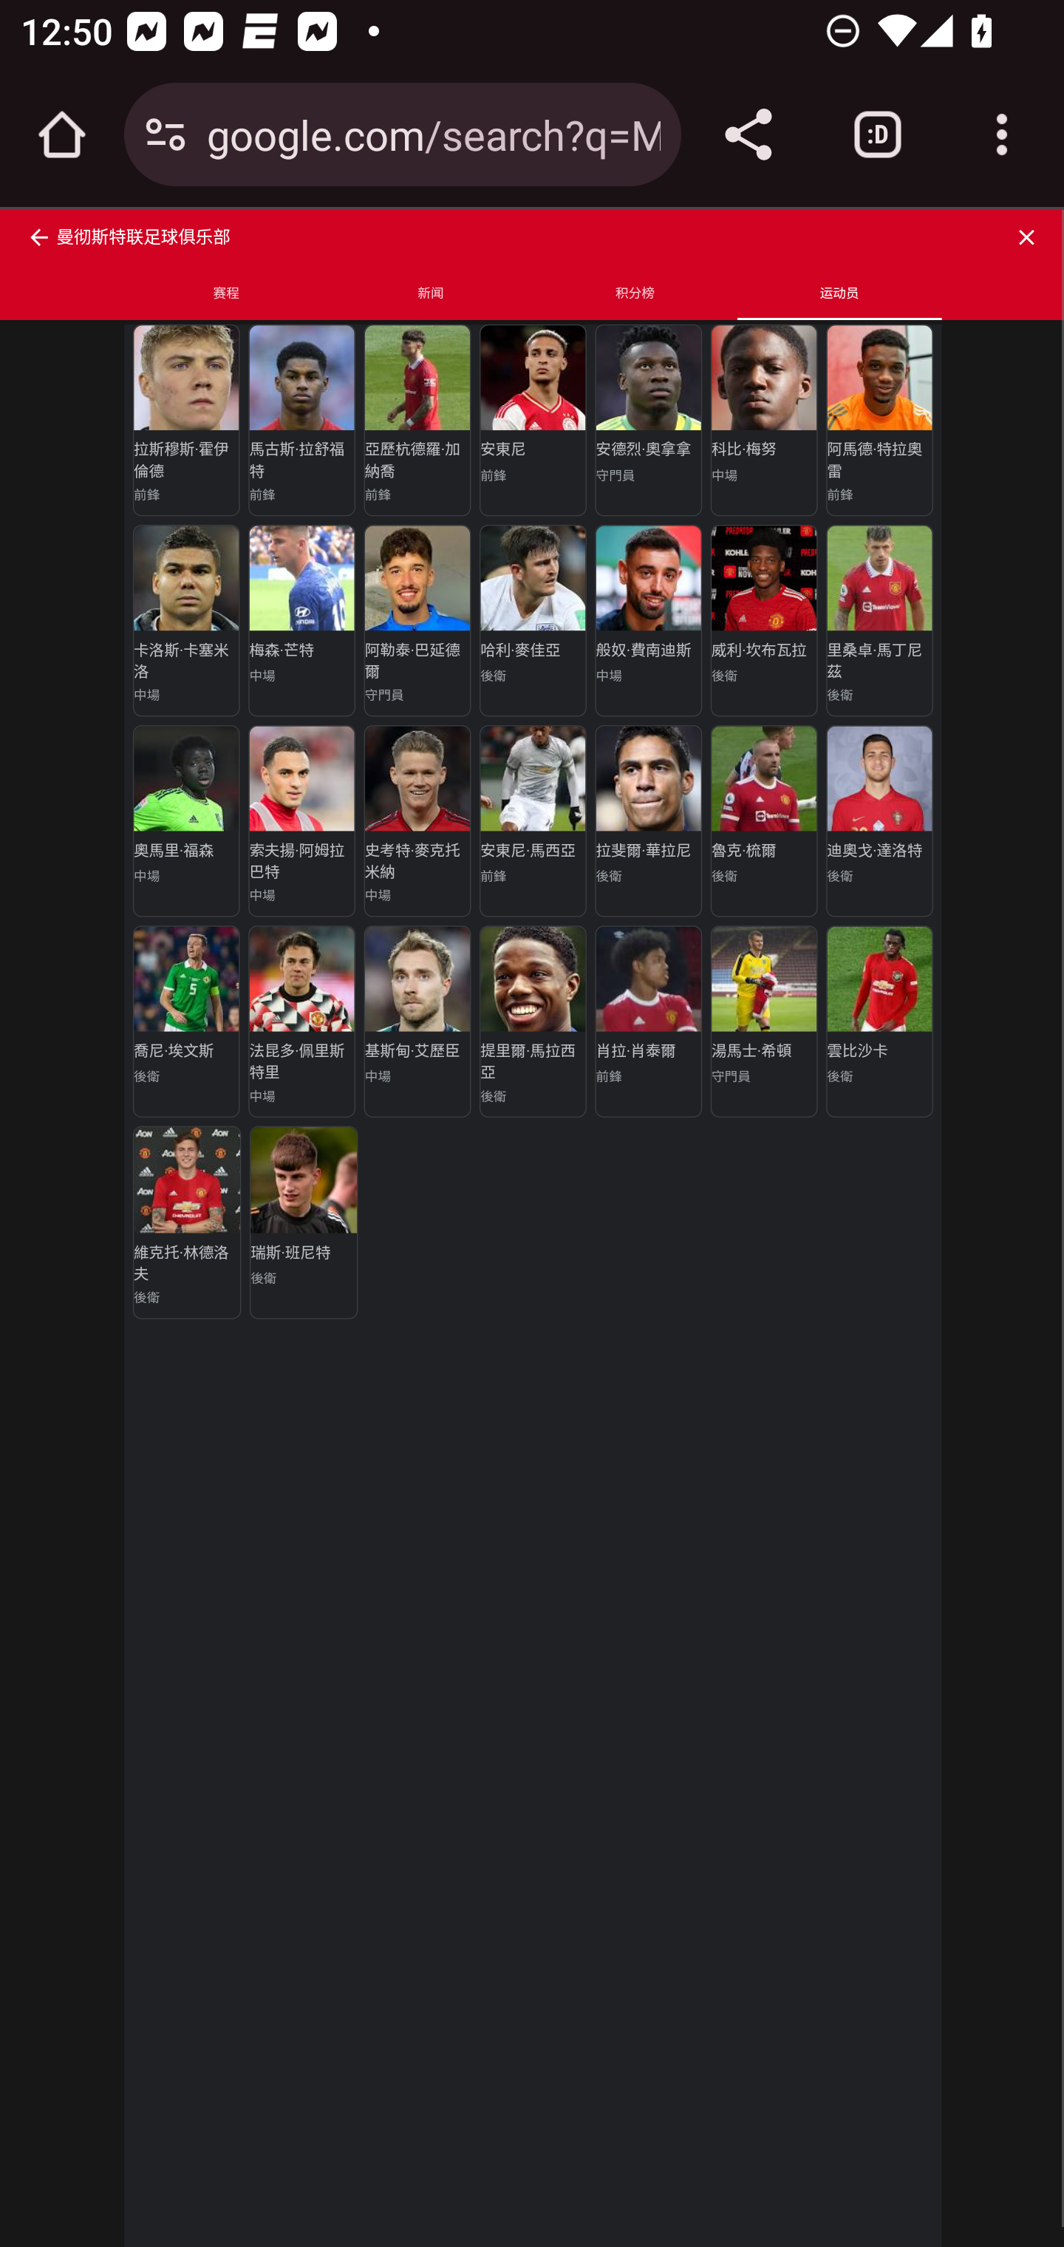 The image size is (1064, 2247). What do you see at coordinates (1031, 237) in the screenshot?
I see `关闭` at bounding box center [1031, 237].